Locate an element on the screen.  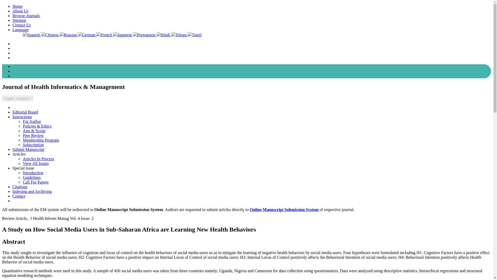
Japanese is located at coordinates (123, 35).